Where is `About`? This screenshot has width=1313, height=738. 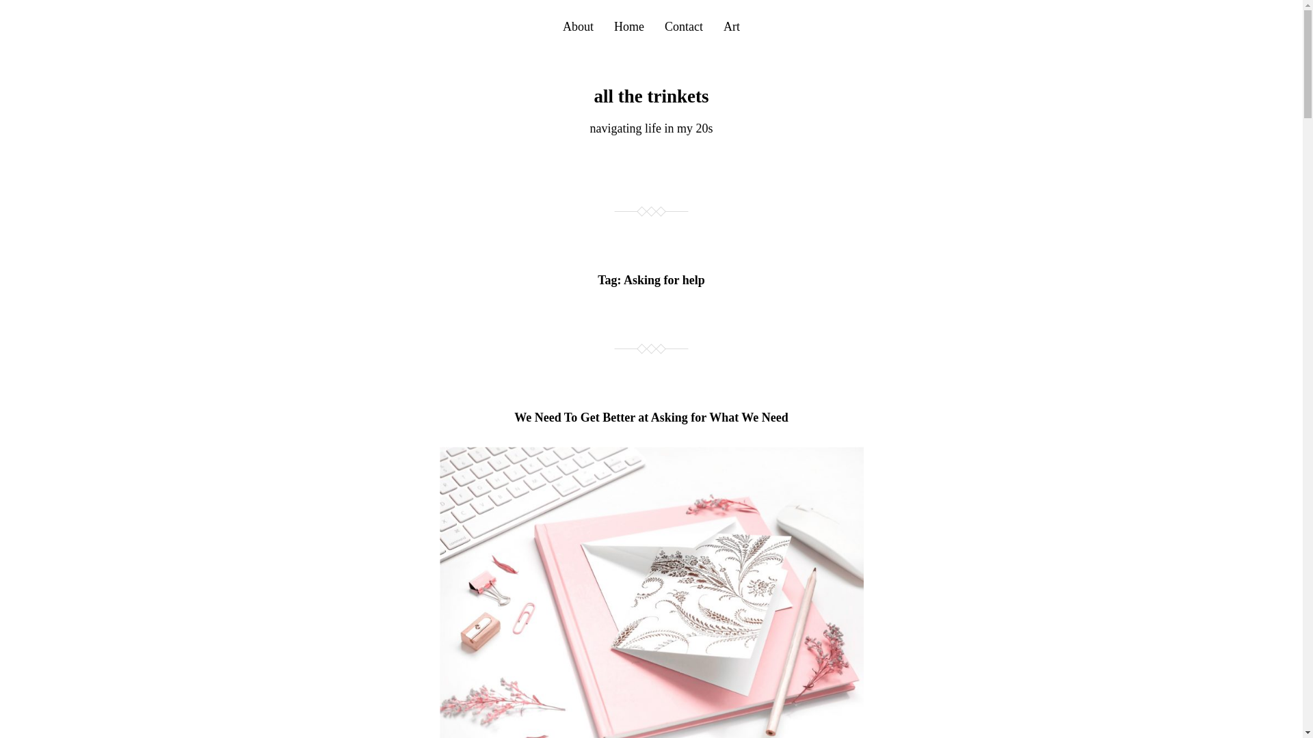
About is located at coordinates (578, 26).